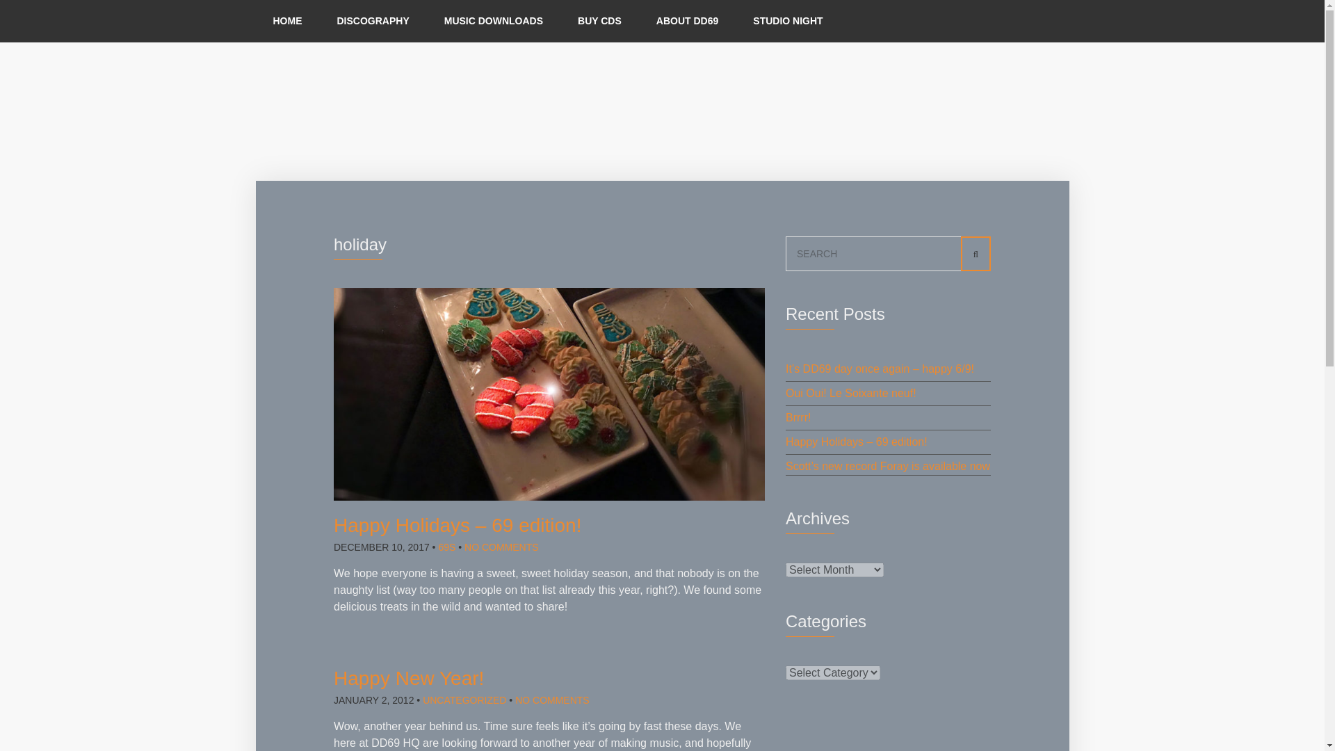 Image resolution: width=1335 pixels, height=751 pixels. What do you see at coordinates (851, 393) in the screenshot?
I see `Oui Oui! Le Soixante neuf!` at bounding box center [851, 393].